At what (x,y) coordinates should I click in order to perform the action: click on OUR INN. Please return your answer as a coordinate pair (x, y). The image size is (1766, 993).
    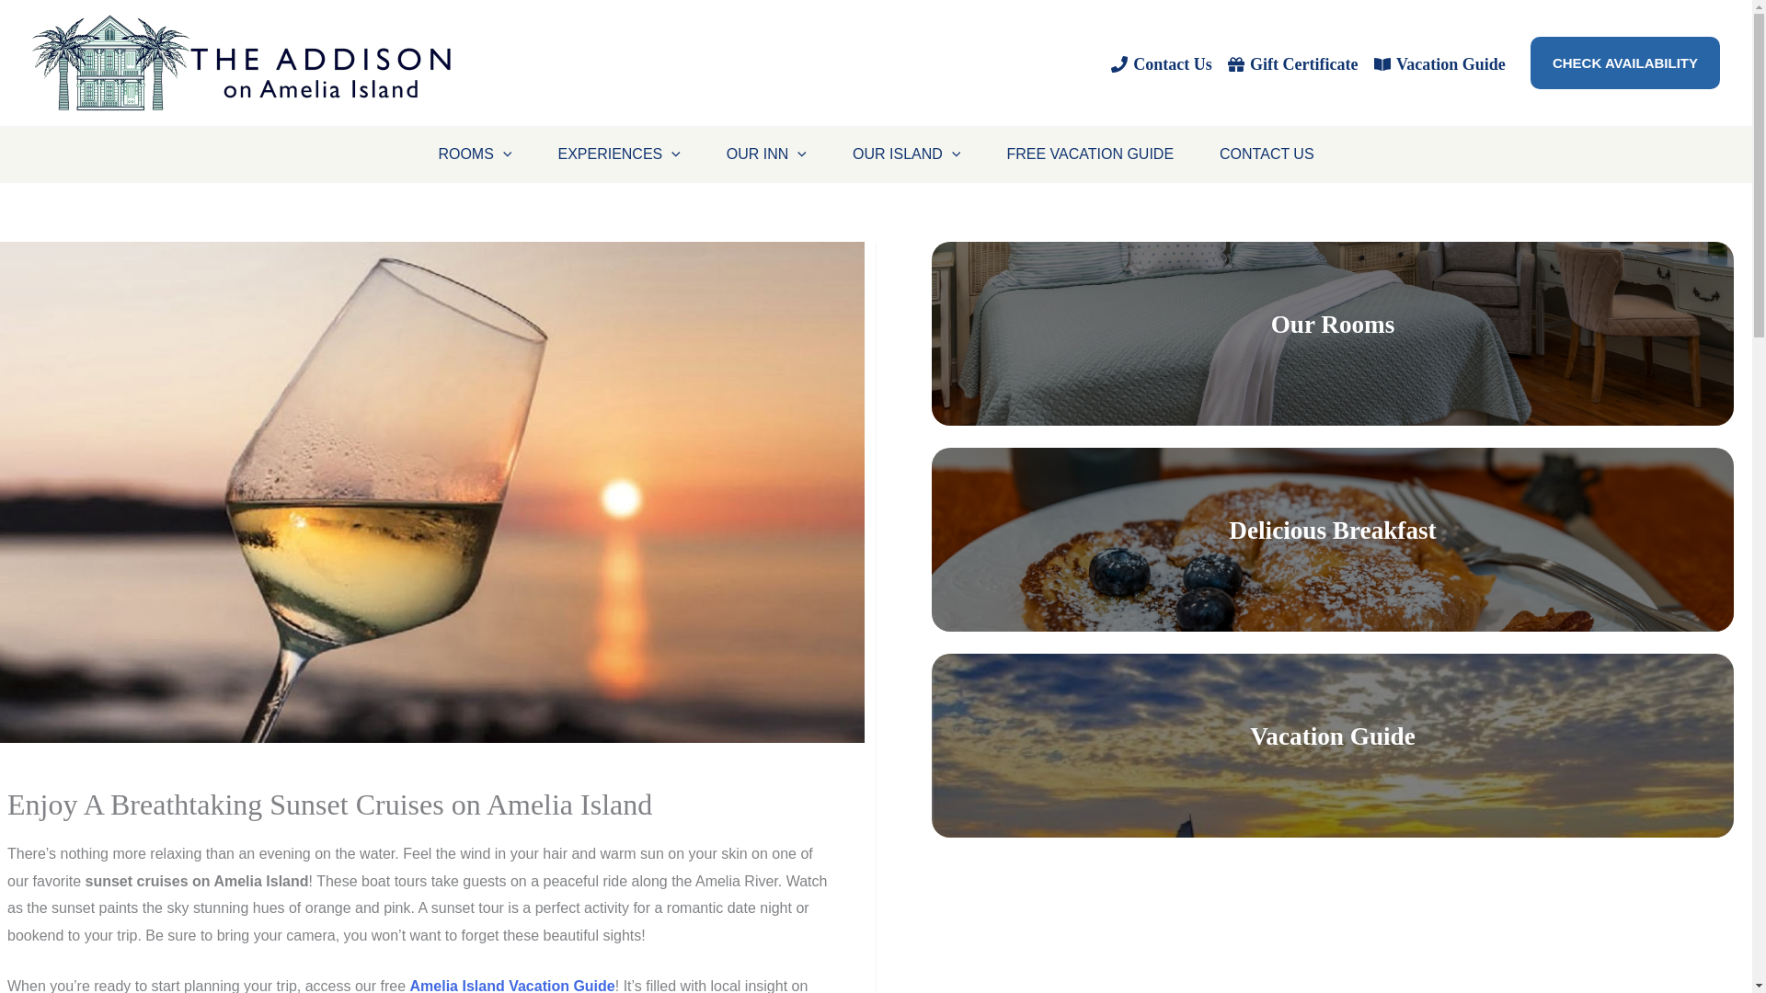
    Looking at the image, I should click on (766, 154).